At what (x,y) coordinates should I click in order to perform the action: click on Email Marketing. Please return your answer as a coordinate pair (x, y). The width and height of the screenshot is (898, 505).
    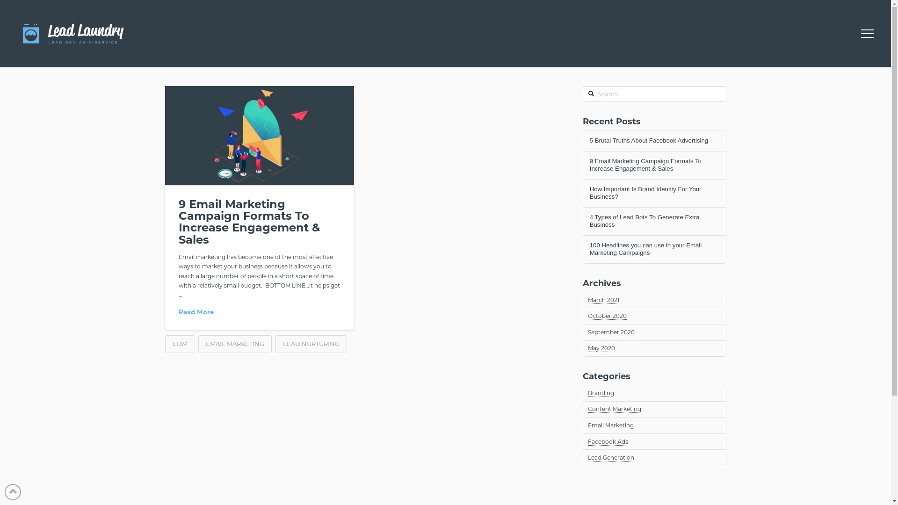
    Looking at the image, I should click on (611, 426).